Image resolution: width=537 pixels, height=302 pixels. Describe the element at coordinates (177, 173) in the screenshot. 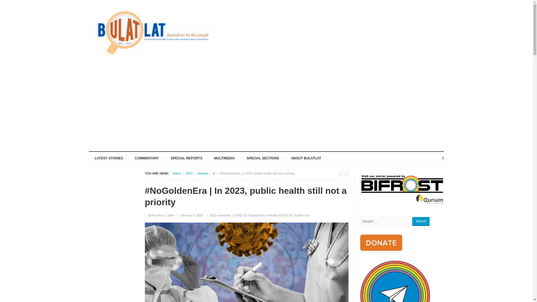

I see `Bulatlat` at that location.